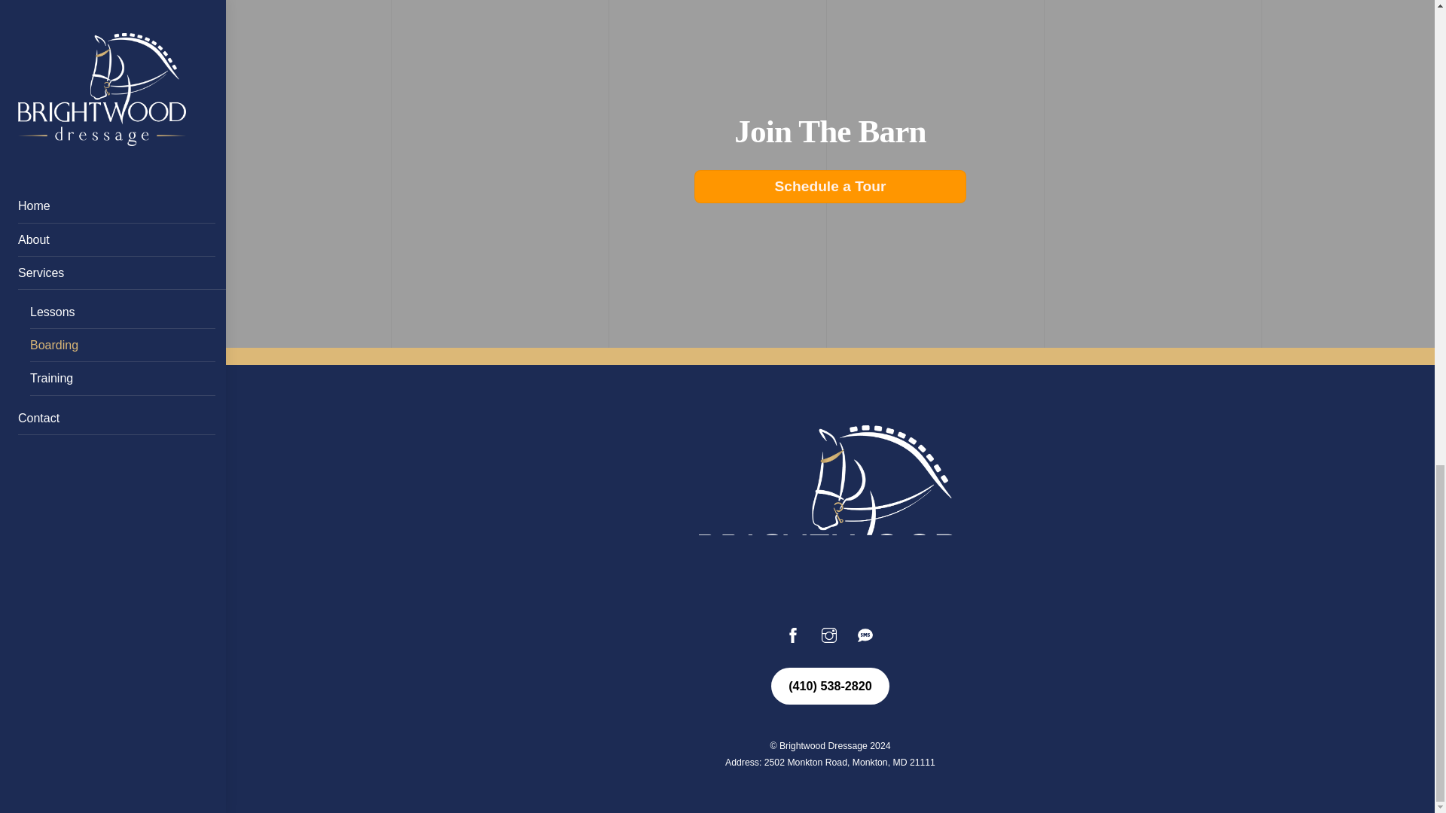 This screenshot has height=813, width=1446. I want to click on Brightwood Dressage, so click(830, 596).